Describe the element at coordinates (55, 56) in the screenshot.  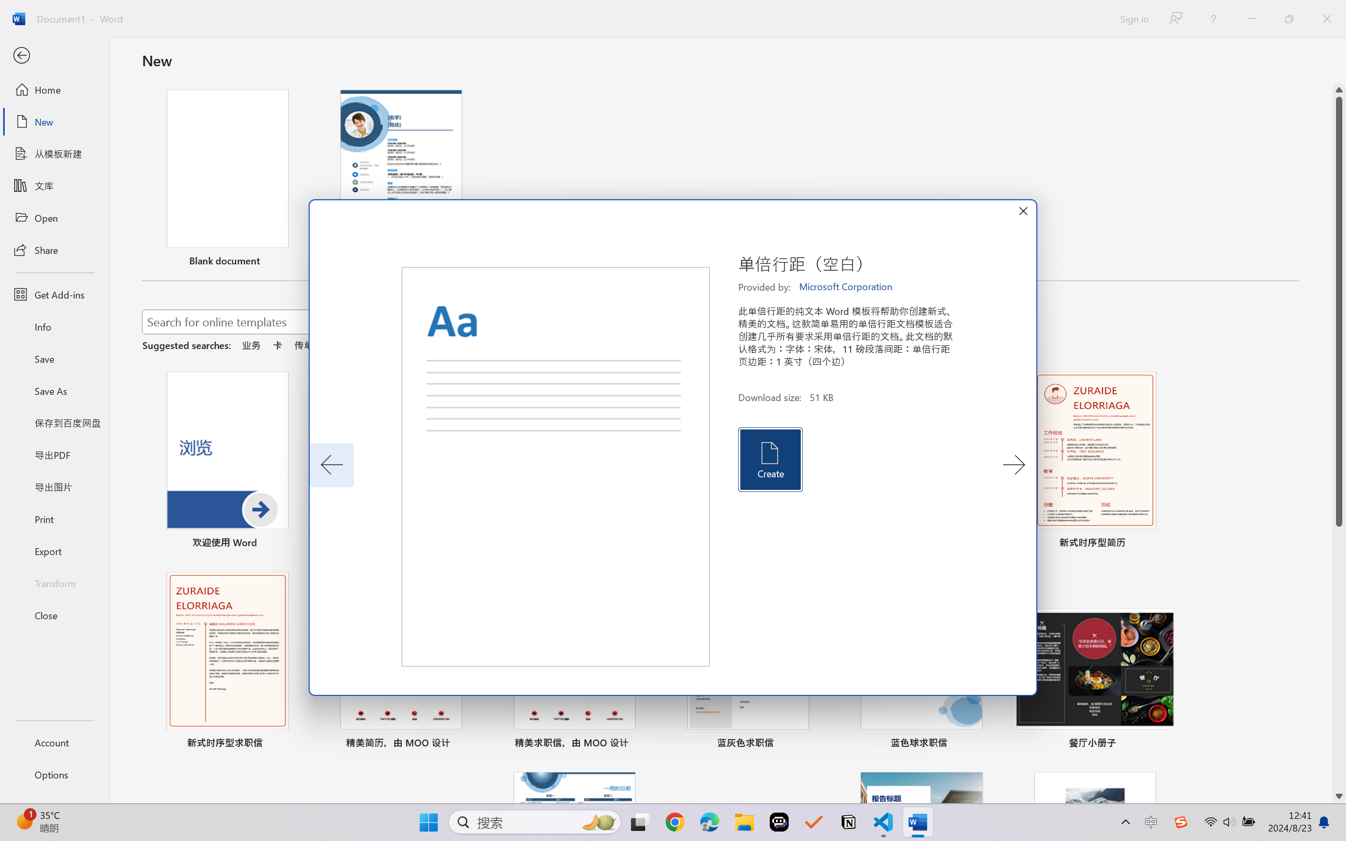
I see `Back` at that location.